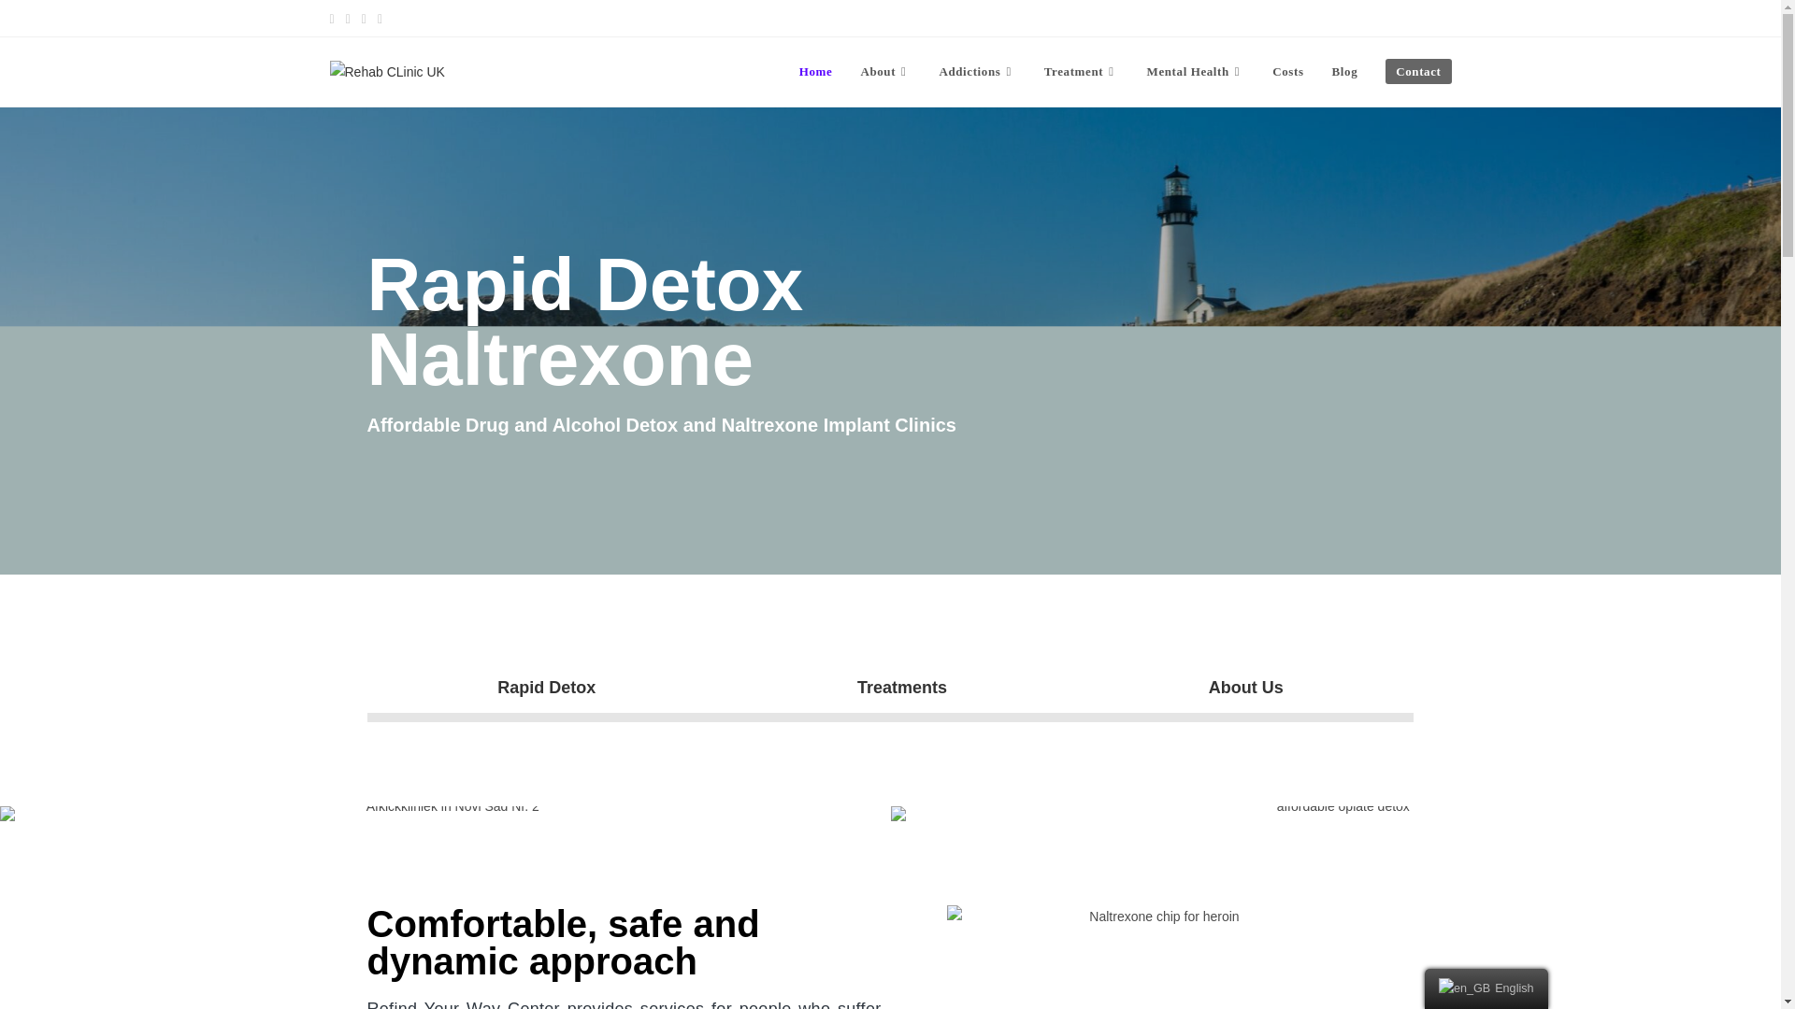 The height and width of the screenshot is (1009, 1795). Describe the element at coordinates (1081, 71) in the screenshot. I see `Treatment` at that location.